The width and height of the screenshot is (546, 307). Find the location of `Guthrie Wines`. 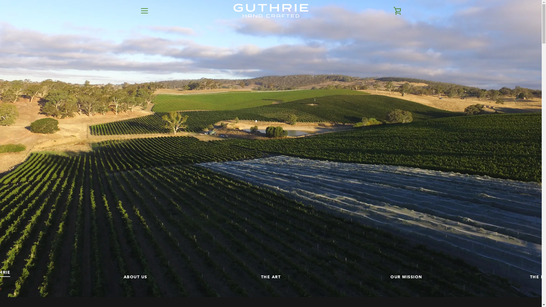

Guthrie Wines is located at coordinates (276, 284).